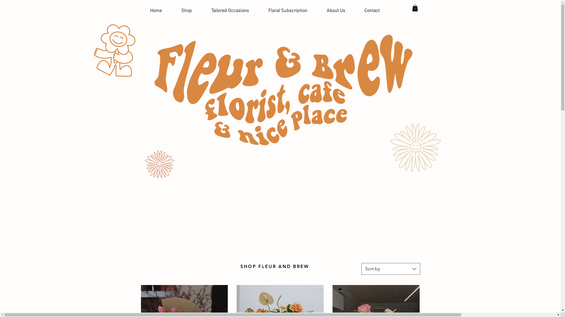  I want to click on FBWarped_Yellow_RGB.png, so click(280, 92).